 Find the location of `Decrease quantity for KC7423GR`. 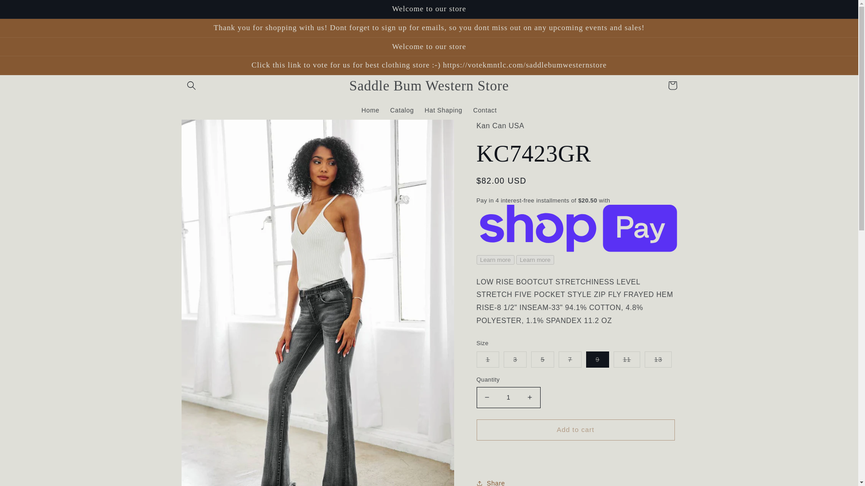

Decrease quantity for KC7423GR is located at coordinates (487, 397).